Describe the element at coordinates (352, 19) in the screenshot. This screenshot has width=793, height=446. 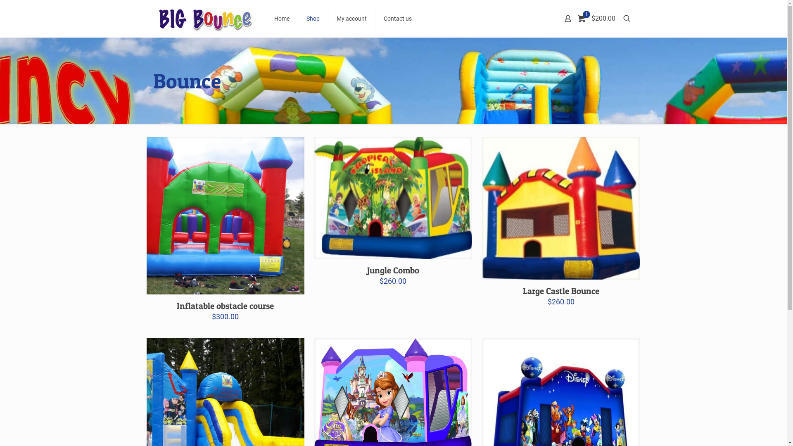
I see `My account` at that location.